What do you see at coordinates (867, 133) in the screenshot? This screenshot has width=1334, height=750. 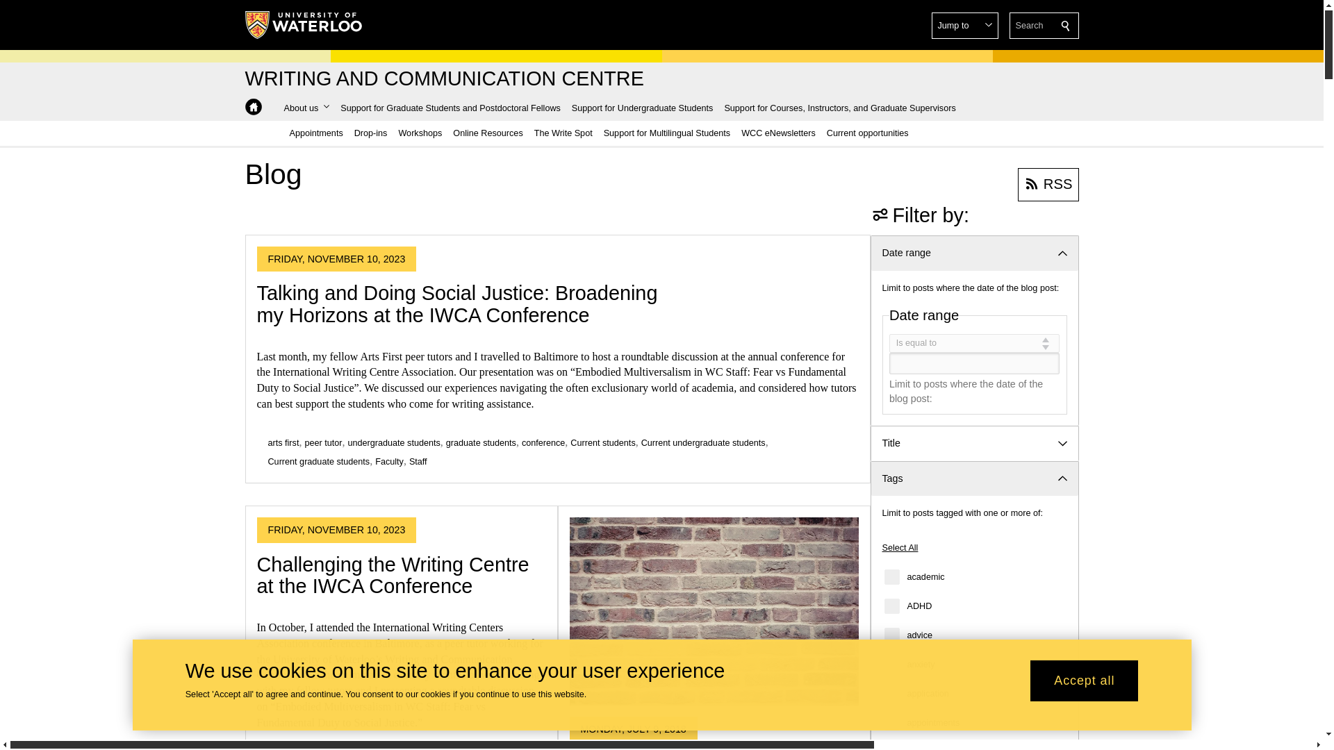 I see `Current opportunities` at bounding box center [867, 133].